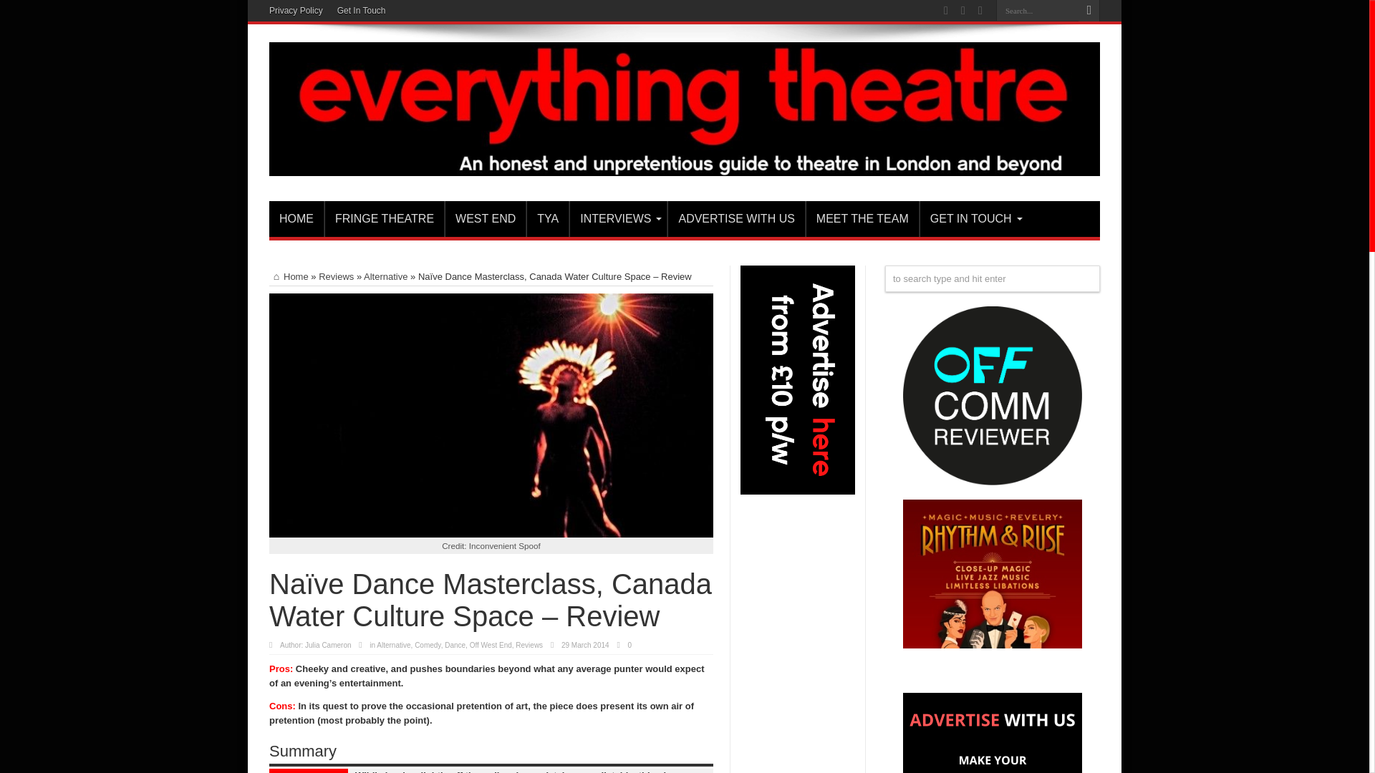  Describe the element at coordinates (361, 11) in the screenshot. I see `Get In Touch` at that location.